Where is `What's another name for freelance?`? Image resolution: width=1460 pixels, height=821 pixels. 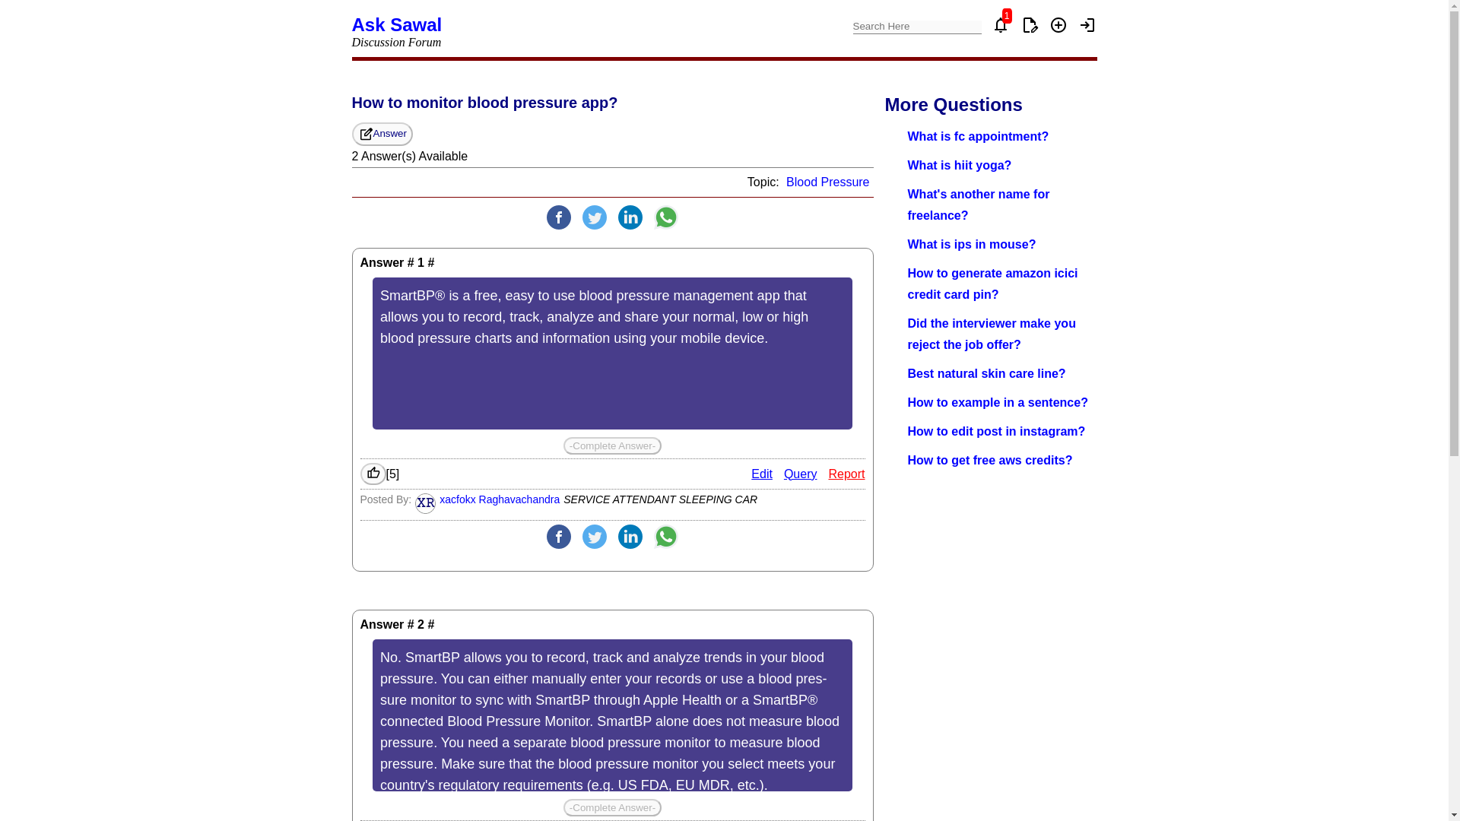 What's another name for freelance? is located at coordinates (979, 204).